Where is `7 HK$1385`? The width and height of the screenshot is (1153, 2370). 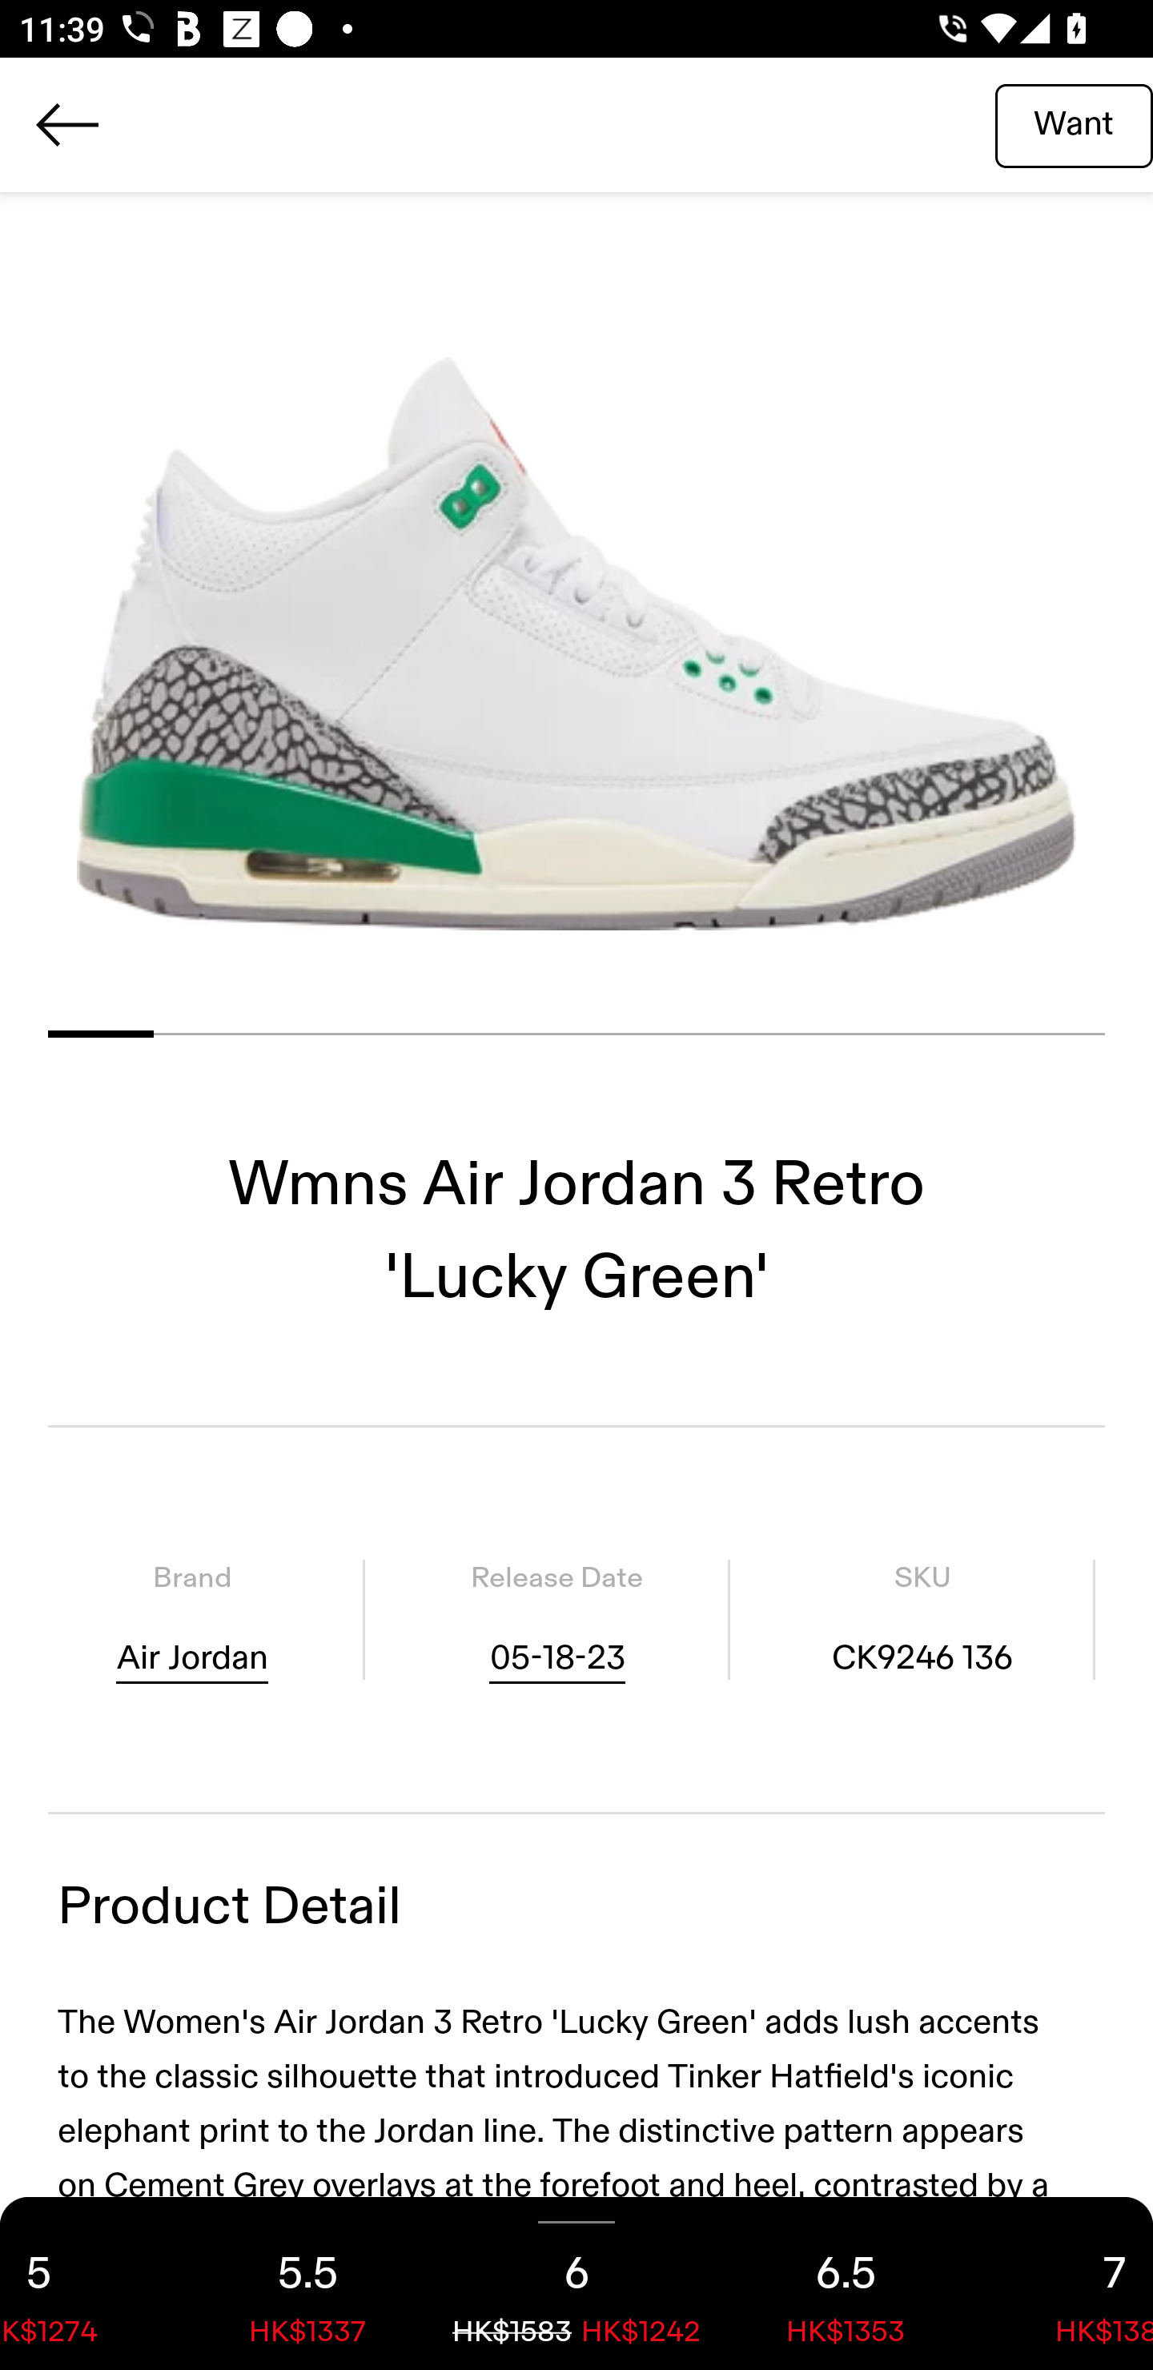 7 HK$1385 is located at coordinates (1067, 2284).